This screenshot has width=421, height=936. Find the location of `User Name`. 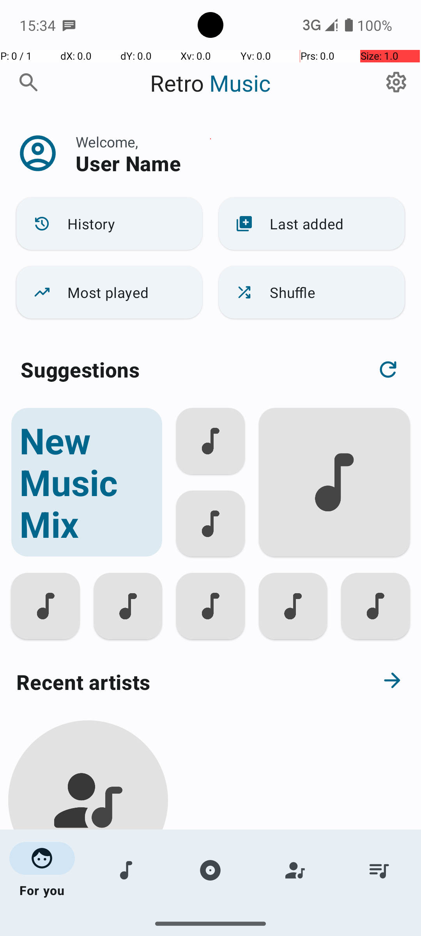

User Name is located at coordinates (128, 163).